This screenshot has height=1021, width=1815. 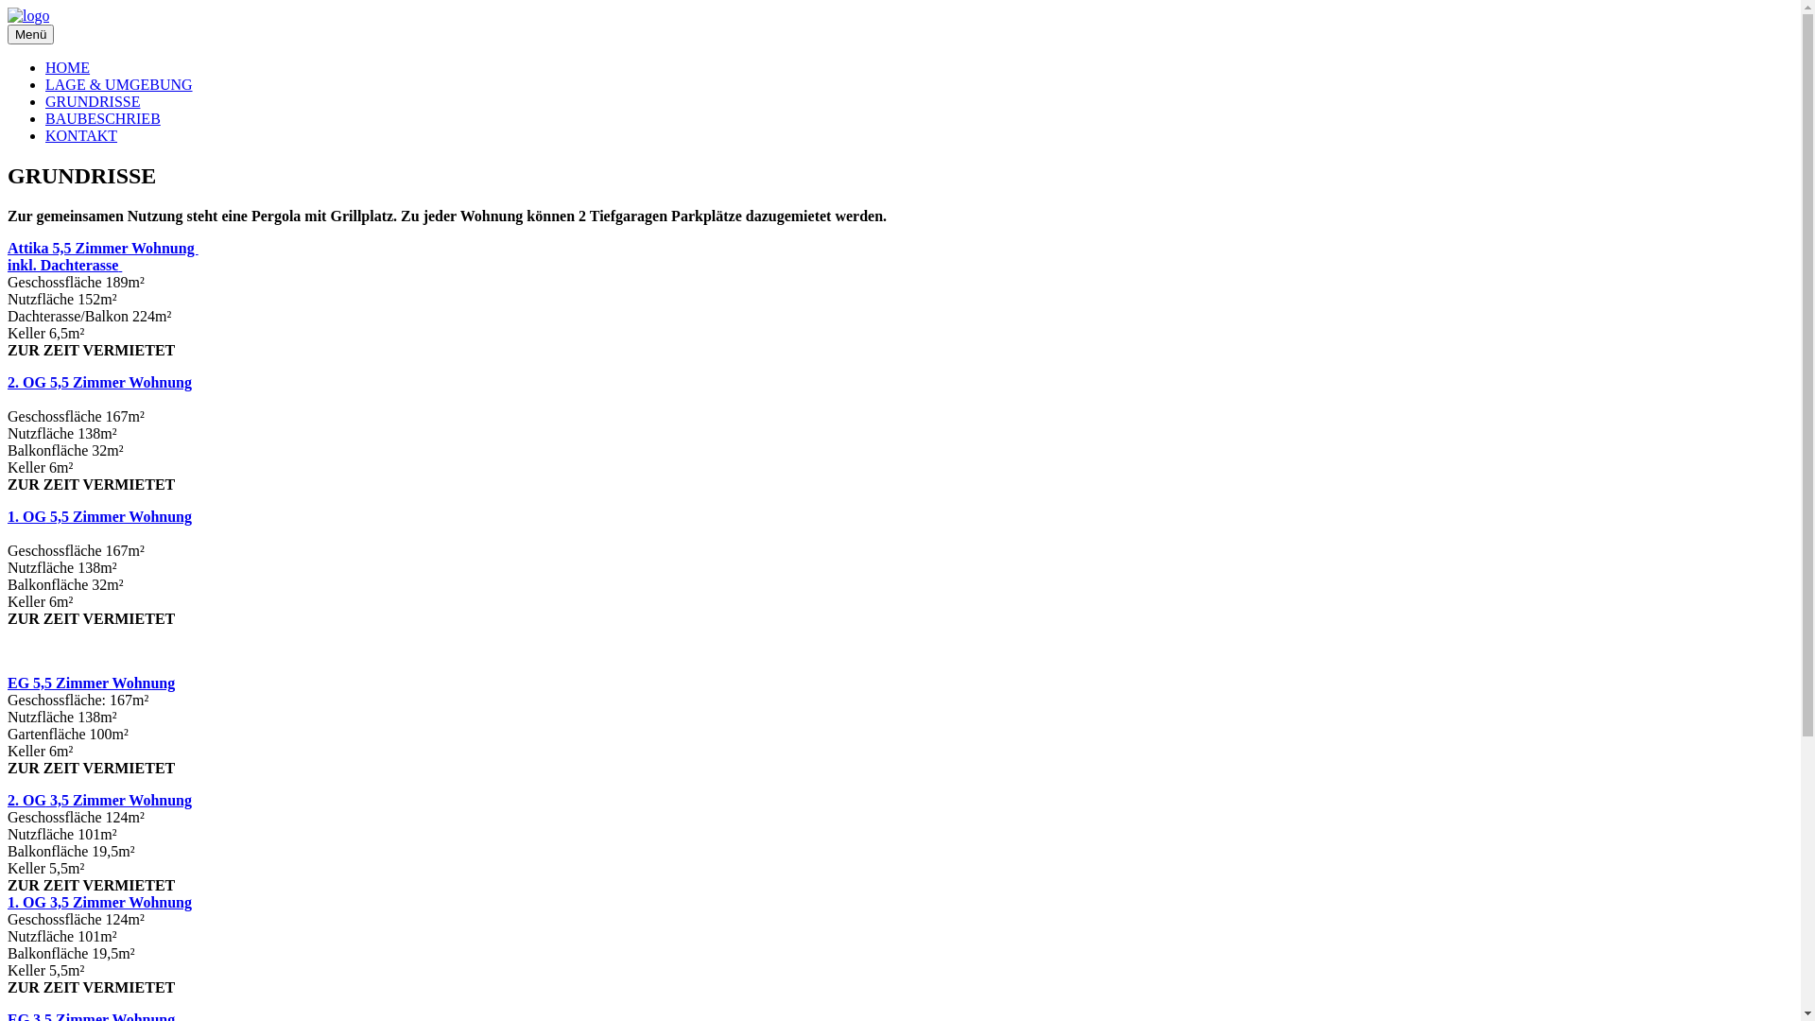 What do you see at coordinates (103, 248) in the screenshot?
I see `Attika 5,5 Zimmer Wohnung ` at bounding box center [103, 248].